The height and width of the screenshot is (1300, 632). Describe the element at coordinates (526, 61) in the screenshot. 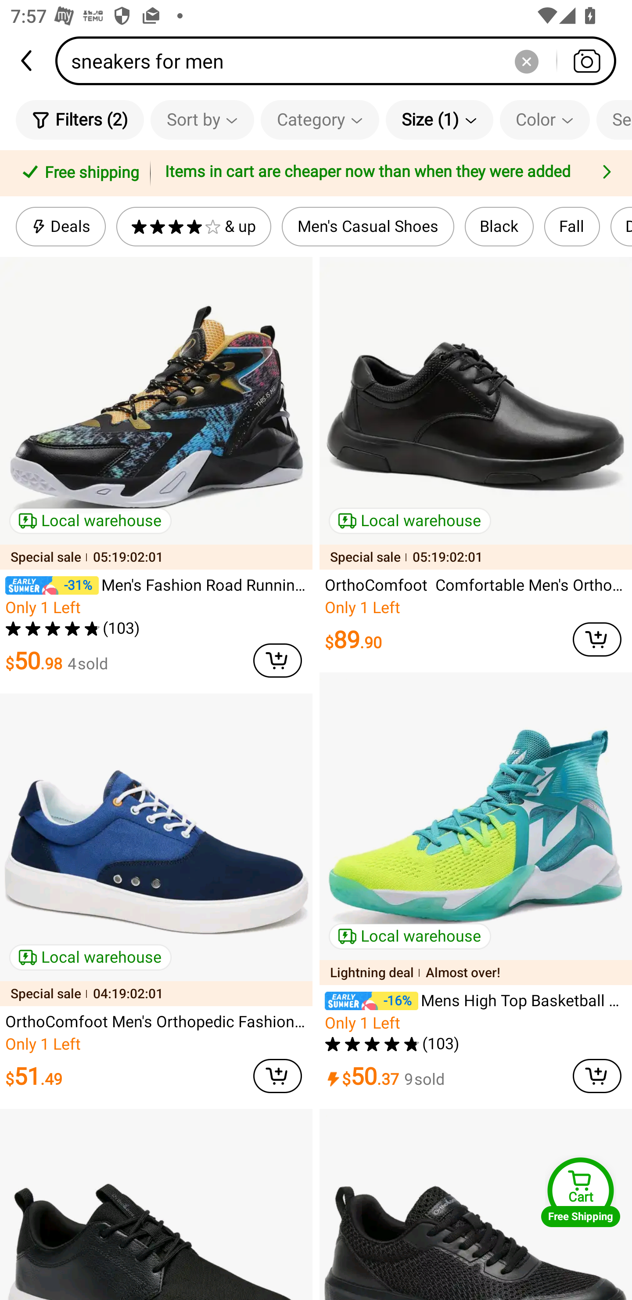

I see `Delete search history` at that location.